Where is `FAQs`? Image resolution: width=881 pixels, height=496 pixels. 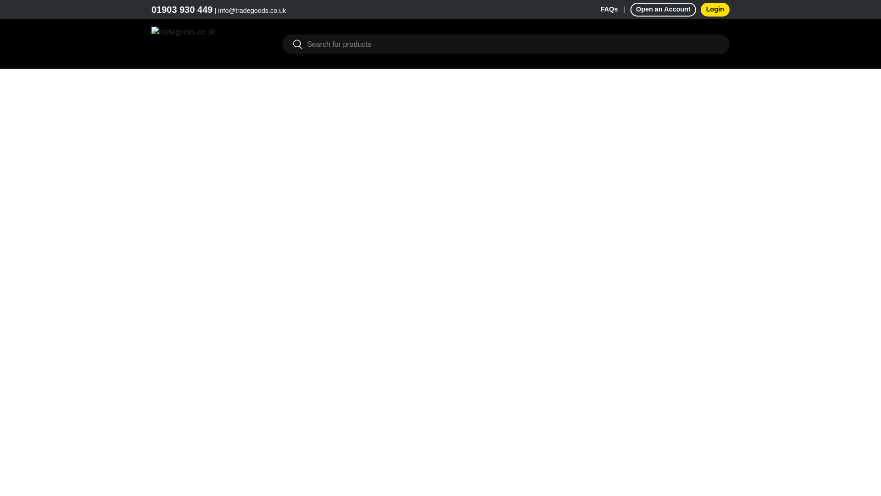 FAQs is located at coordinates (616, 9).